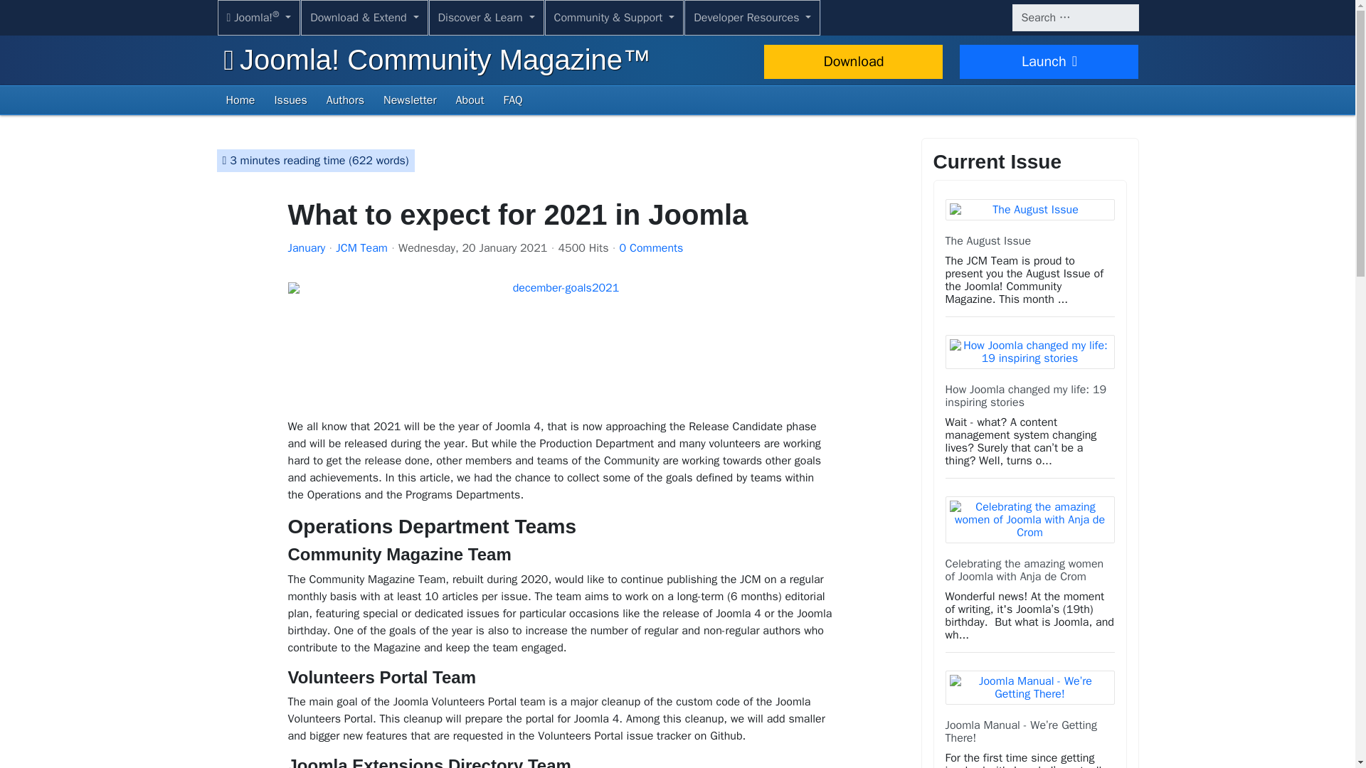  I want to click on Celebrating the amazing women of Joomla with Anja de Crom, so click(1024, 570).